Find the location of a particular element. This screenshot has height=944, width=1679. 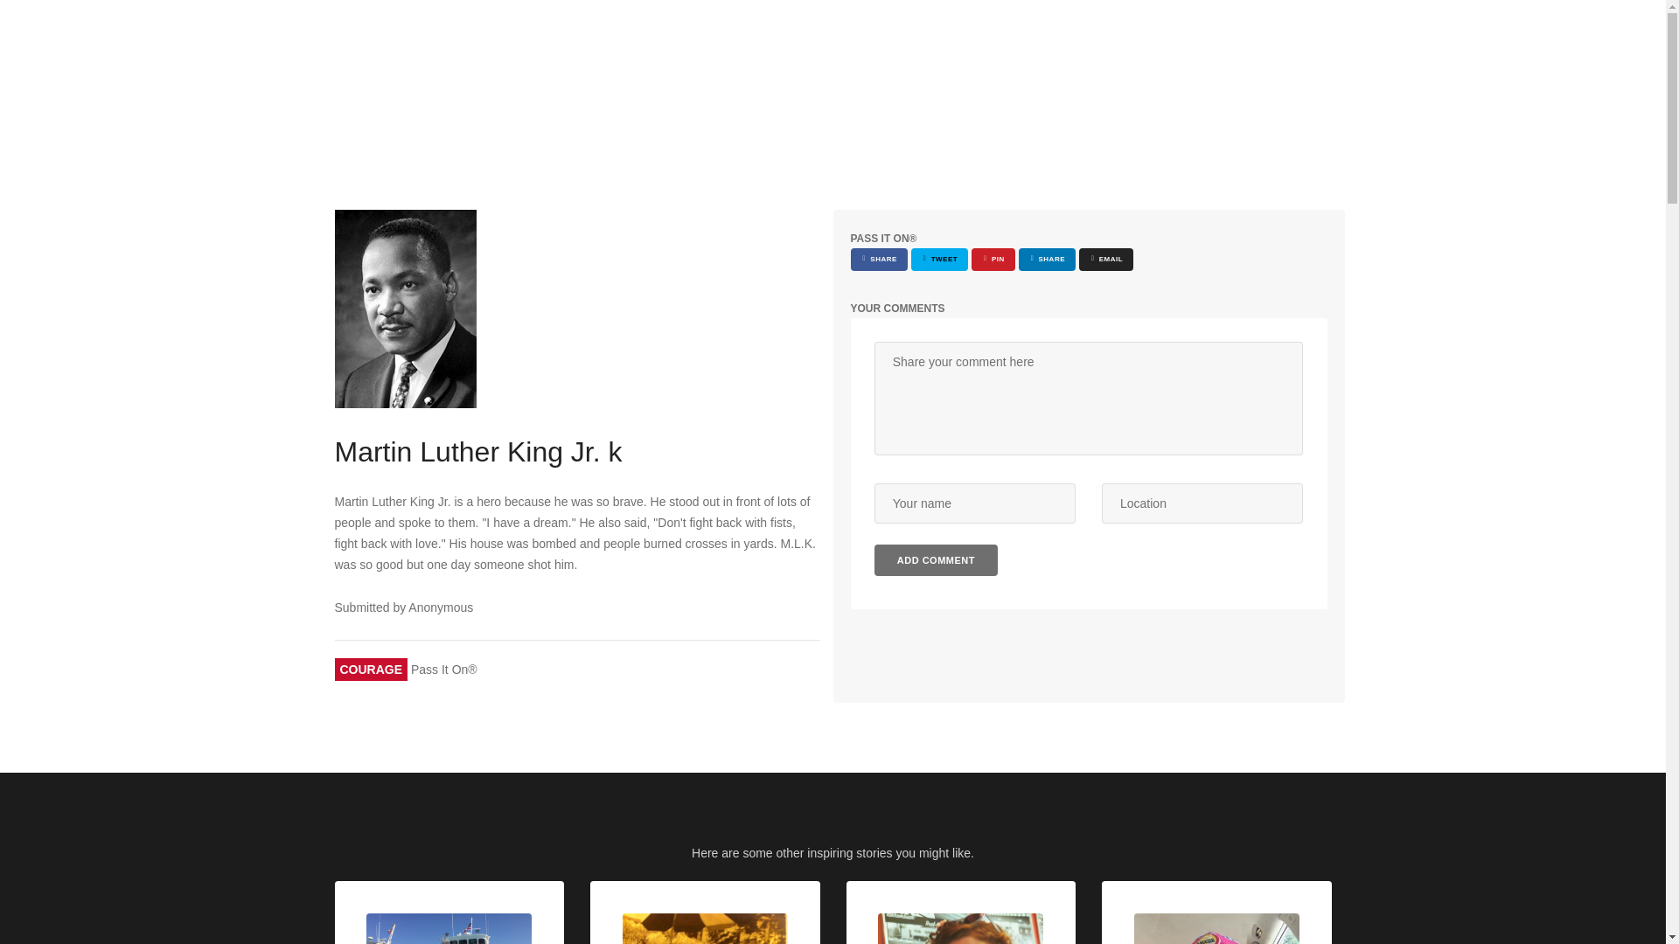

  TWEET is located at coordinates (939, 259).